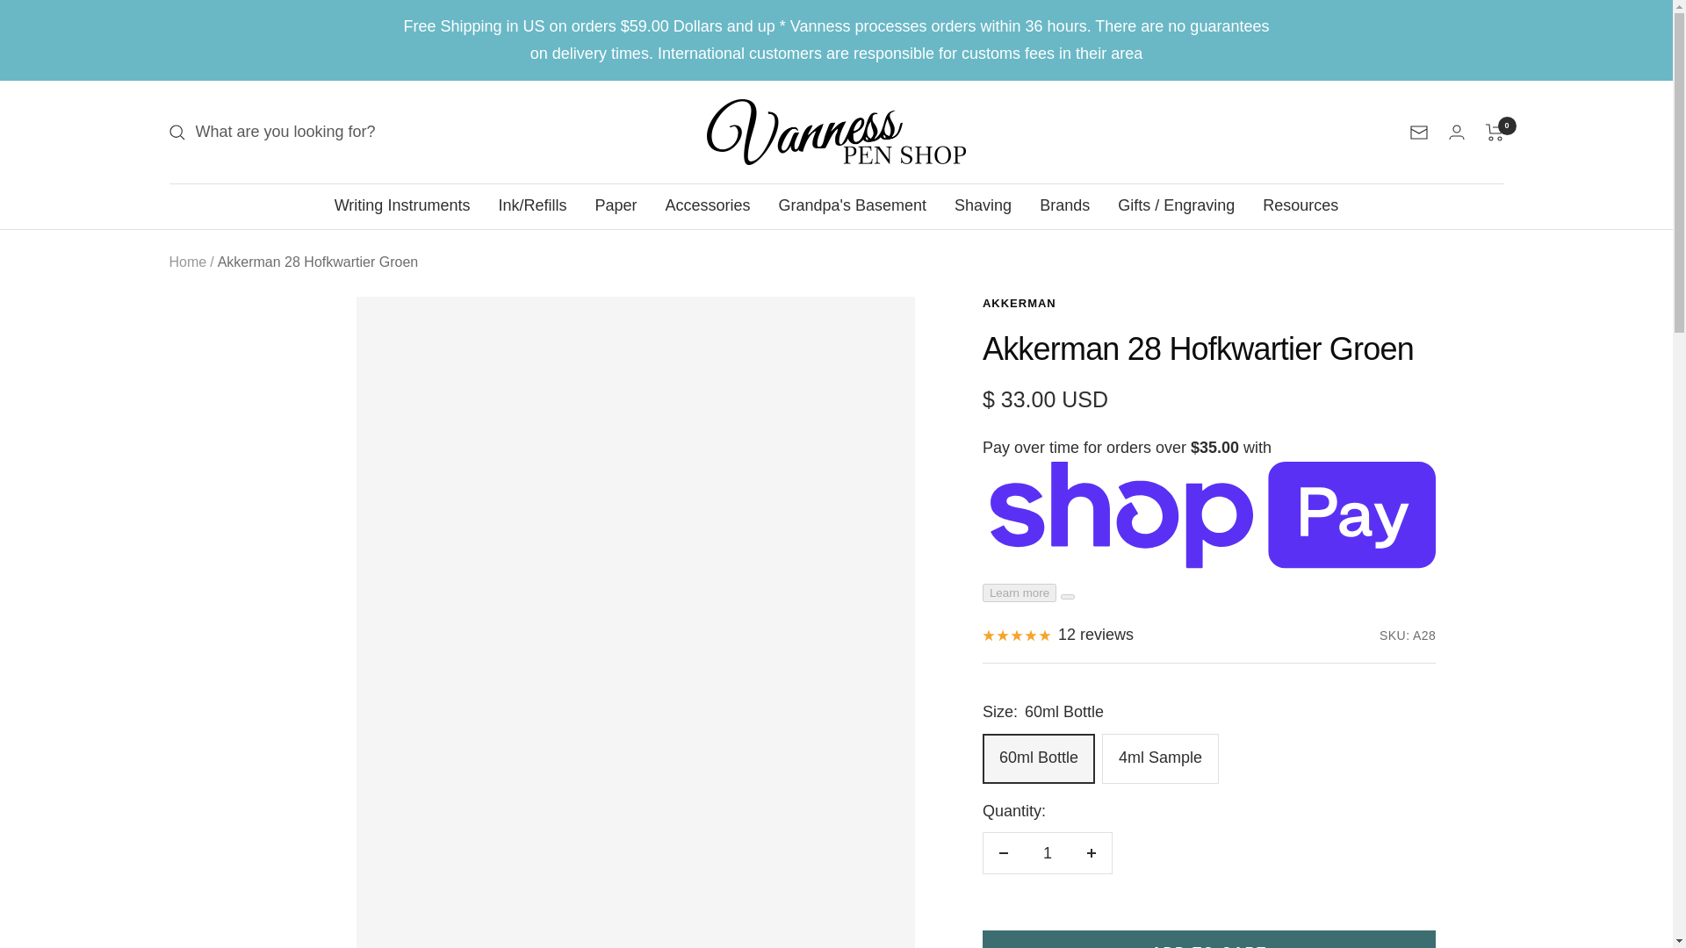 The height and width of the screenshot is (948, 1686). What do you see at coordinates (402, 205) in the screenshot?
I see `Writing Instruments` at bounding box center [402, 205].